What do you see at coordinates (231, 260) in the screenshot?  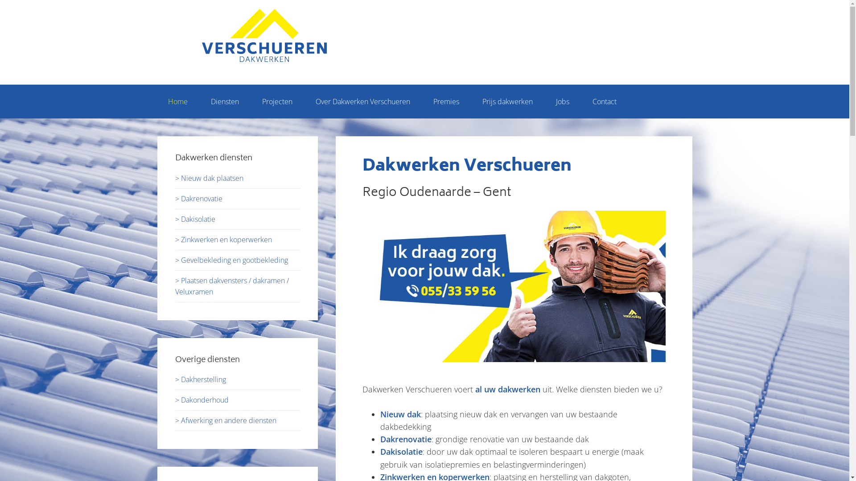 I see `> Gevelbekleding en gootbekleding` at bounding box center [231, 260].